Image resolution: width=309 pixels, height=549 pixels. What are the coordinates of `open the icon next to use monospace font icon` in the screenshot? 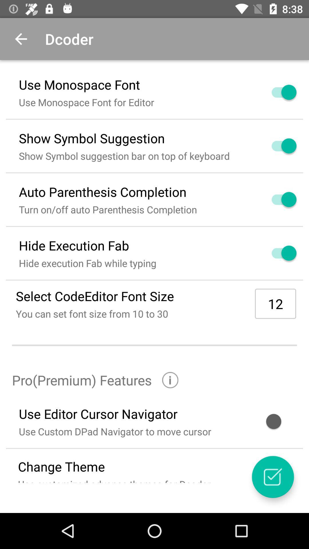 It's located at (277, 92).